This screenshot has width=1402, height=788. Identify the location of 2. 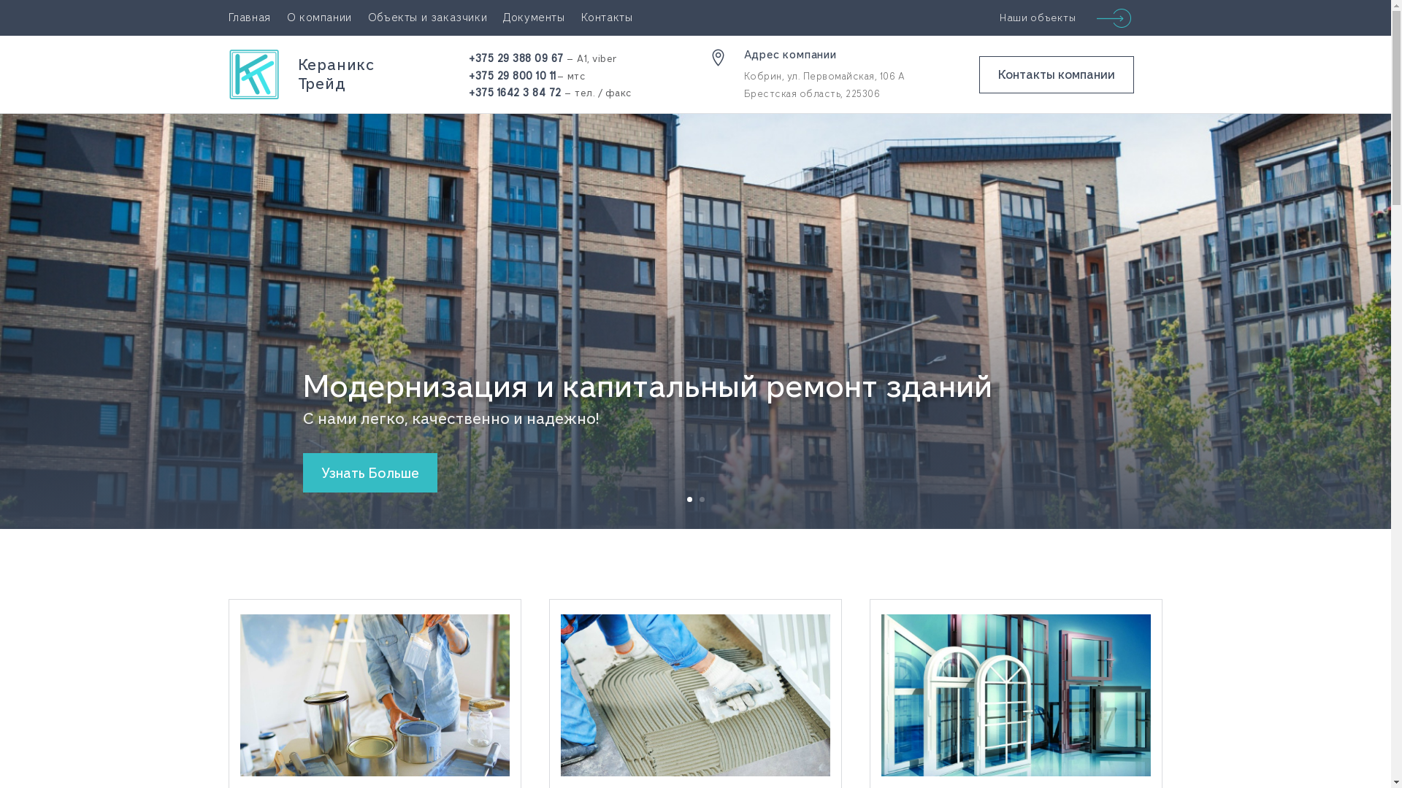
(702, 499).